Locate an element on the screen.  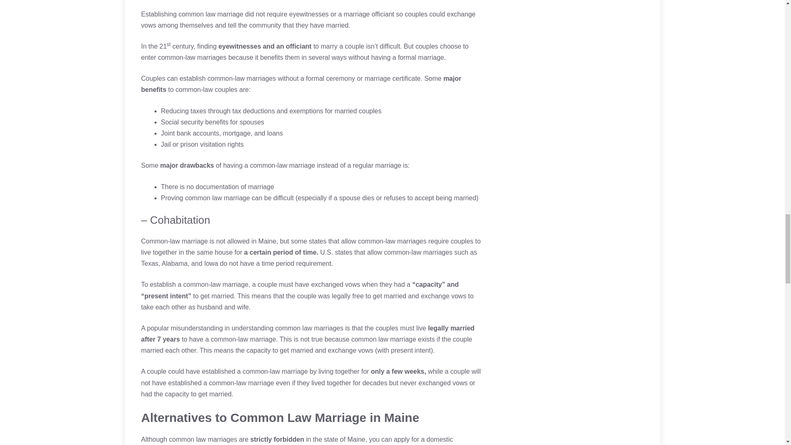
benefits for spouses is located at coordinates (234, 122).